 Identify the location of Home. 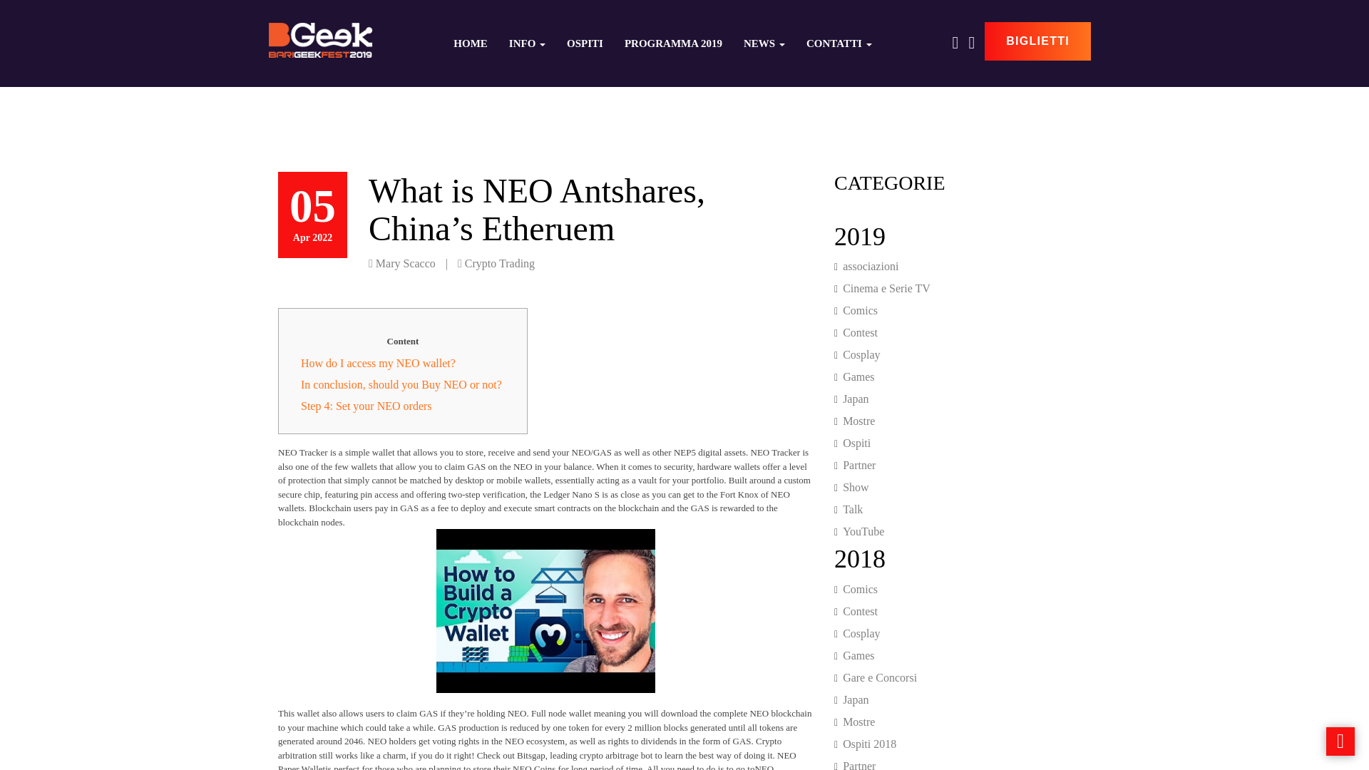
(470, 43).